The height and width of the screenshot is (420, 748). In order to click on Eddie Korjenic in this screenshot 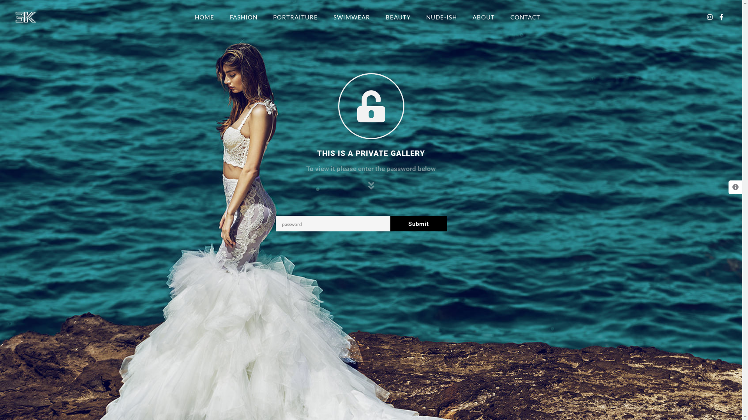, I will do `click(26, 17)`.